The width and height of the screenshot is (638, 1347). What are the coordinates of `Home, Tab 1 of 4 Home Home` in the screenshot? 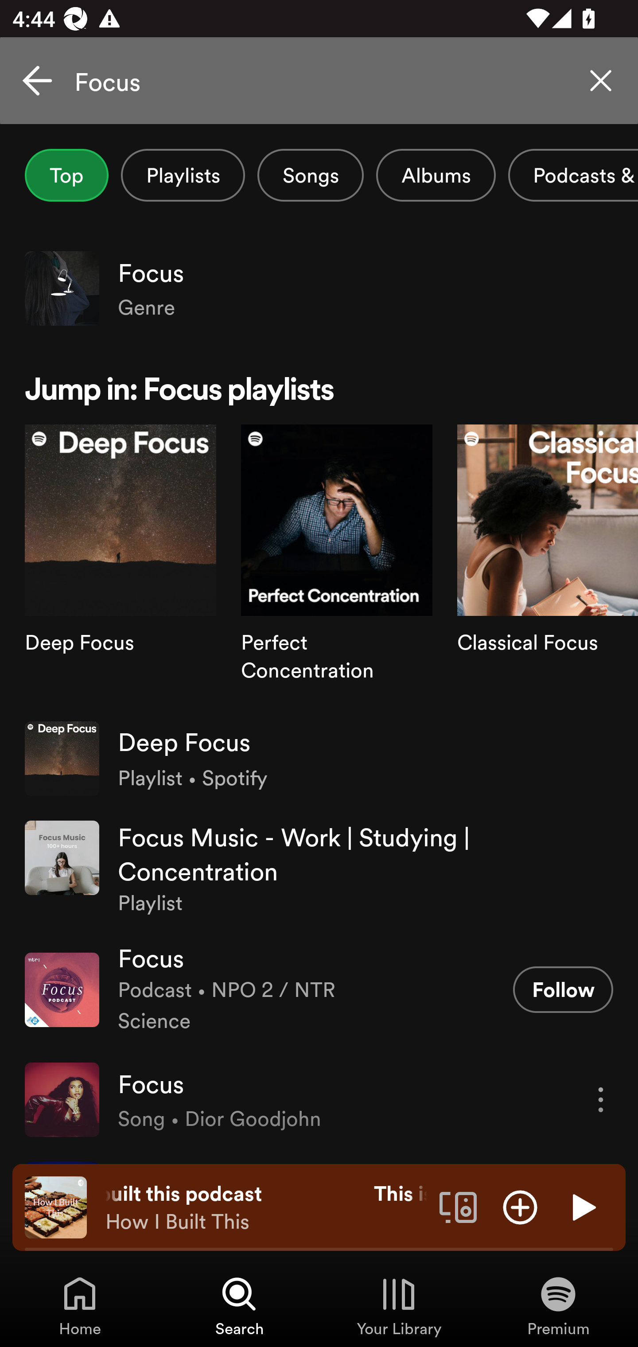 It's located at (80, 1305).